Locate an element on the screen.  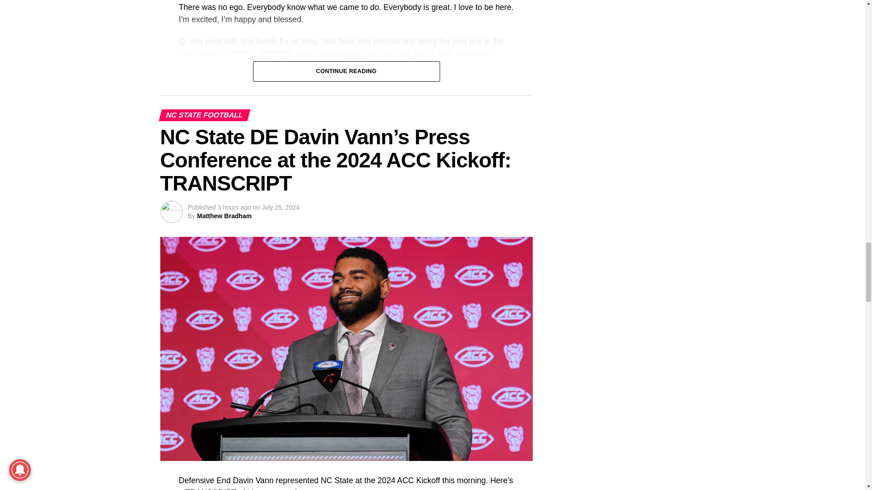
Posts by Matthew Bradham is located at coordinates (224, 216).